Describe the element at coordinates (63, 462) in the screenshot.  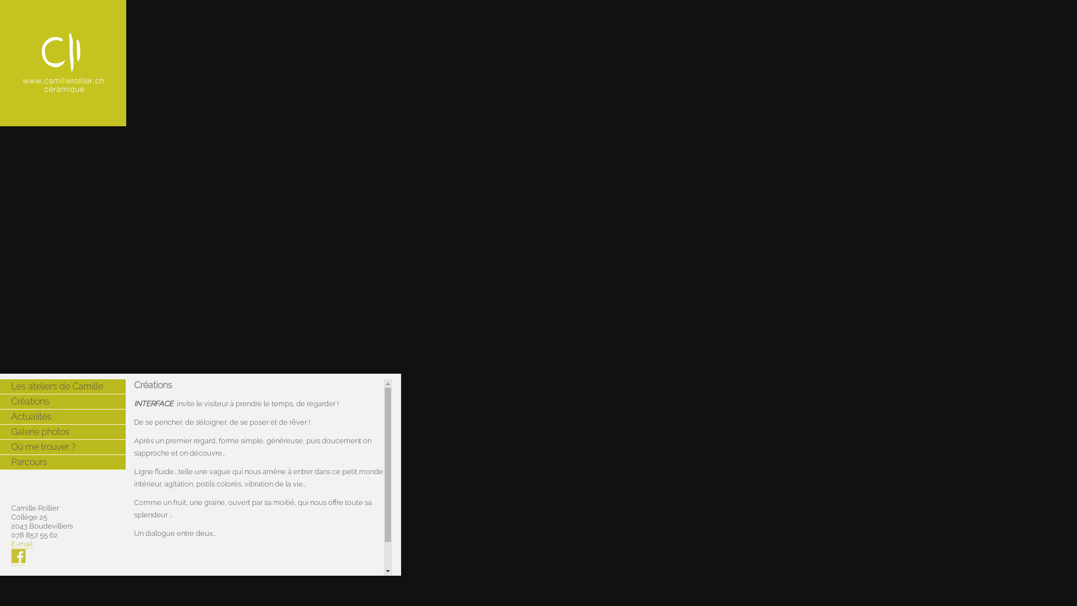
I see `Parcours` at that location.